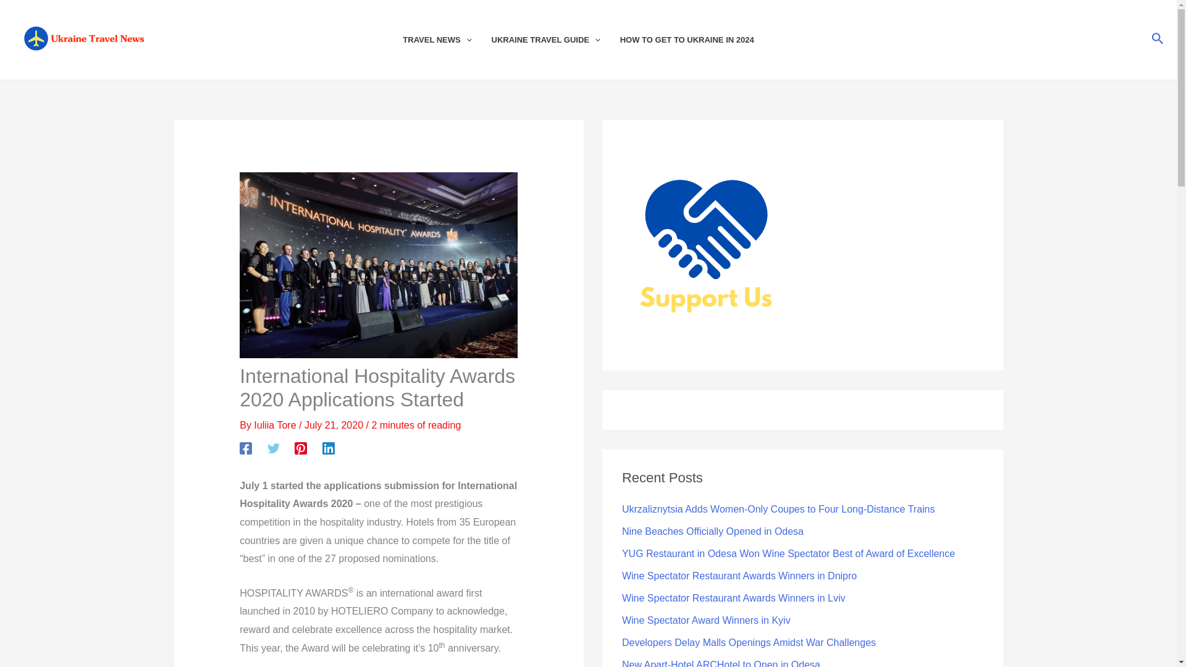 This screenshot has height=667, width=1186. What do you see at coordinates (447, 40) in the screenshot?
I see `TRAVEL NEWS` at bounding box center [447, 40].